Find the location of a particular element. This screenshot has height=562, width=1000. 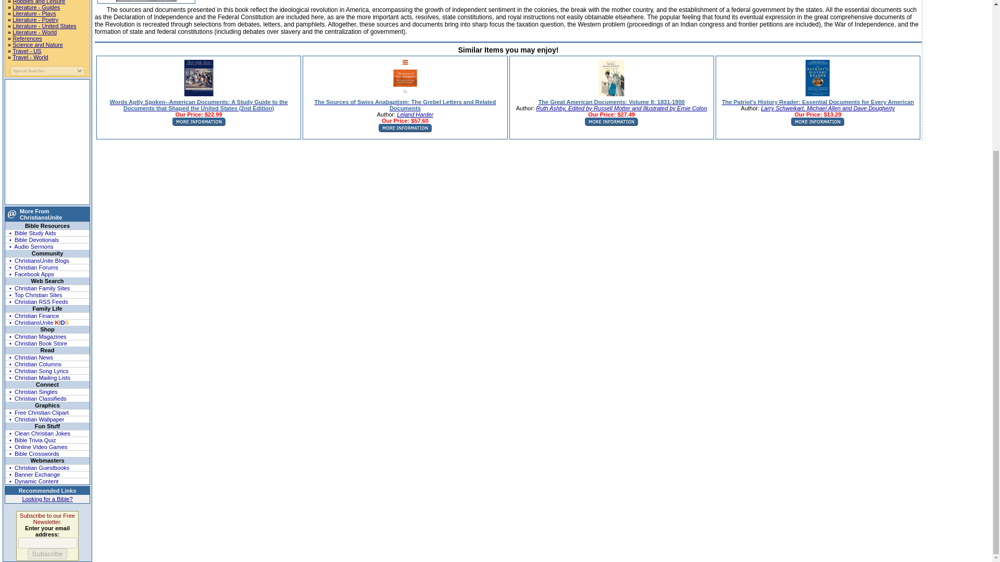

Literature - United States is located at coordinates (44, 26).